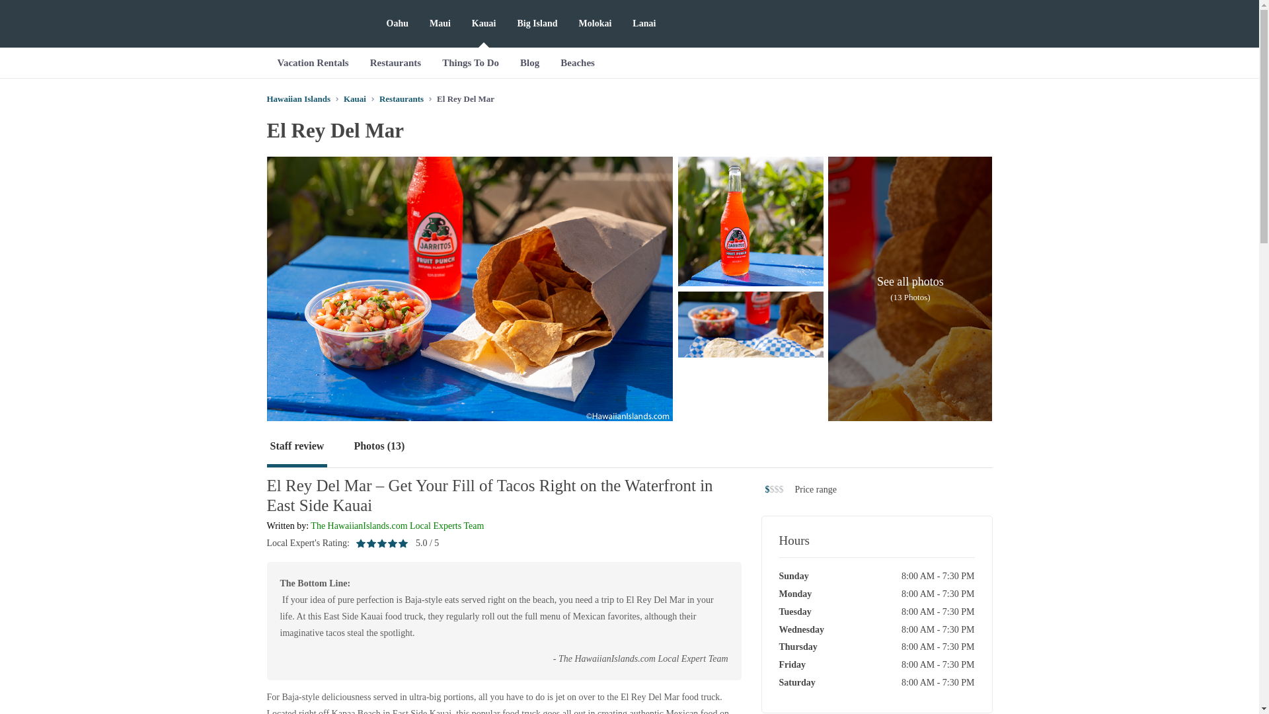  Describe the element at coordinates (355, 98) in the screenshot. I see `Kauai` at that location.